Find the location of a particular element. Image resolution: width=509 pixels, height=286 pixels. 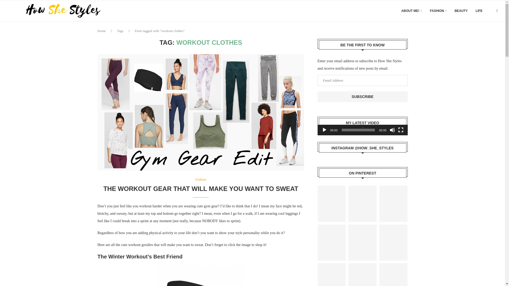

Play is located at coordinates (324, 130).